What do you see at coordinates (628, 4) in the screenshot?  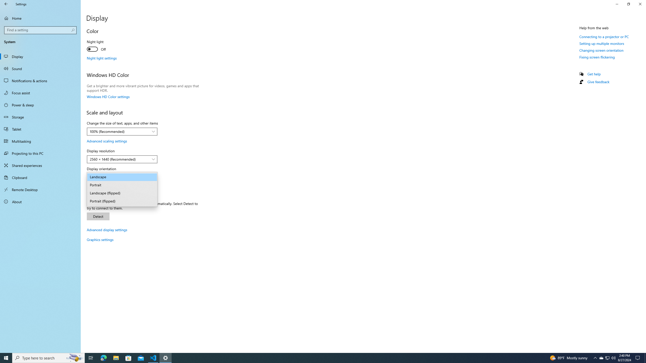 I see `Restore Settings` at bounding box center [628, 4].